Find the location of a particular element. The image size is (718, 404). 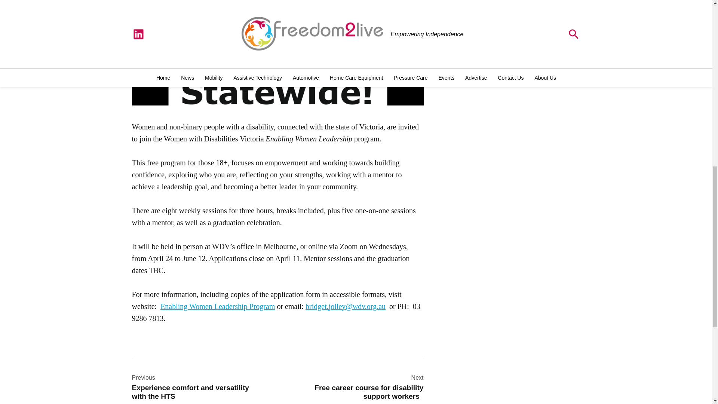

Submit is located at coordinates (358, 387).